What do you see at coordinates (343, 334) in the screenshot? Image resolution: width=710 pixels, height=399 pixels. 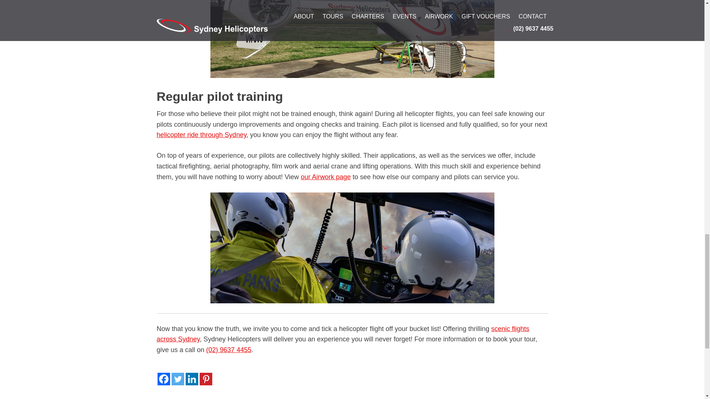 I see `scenic flights across Sydney` at bounding box center [343, 334].